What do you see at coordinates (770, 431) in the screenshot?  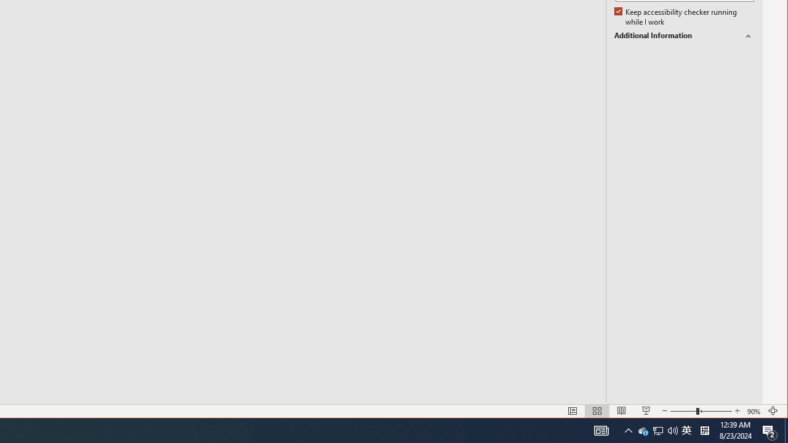 I see `Slide Sorter` at bounding box center [770, 431].